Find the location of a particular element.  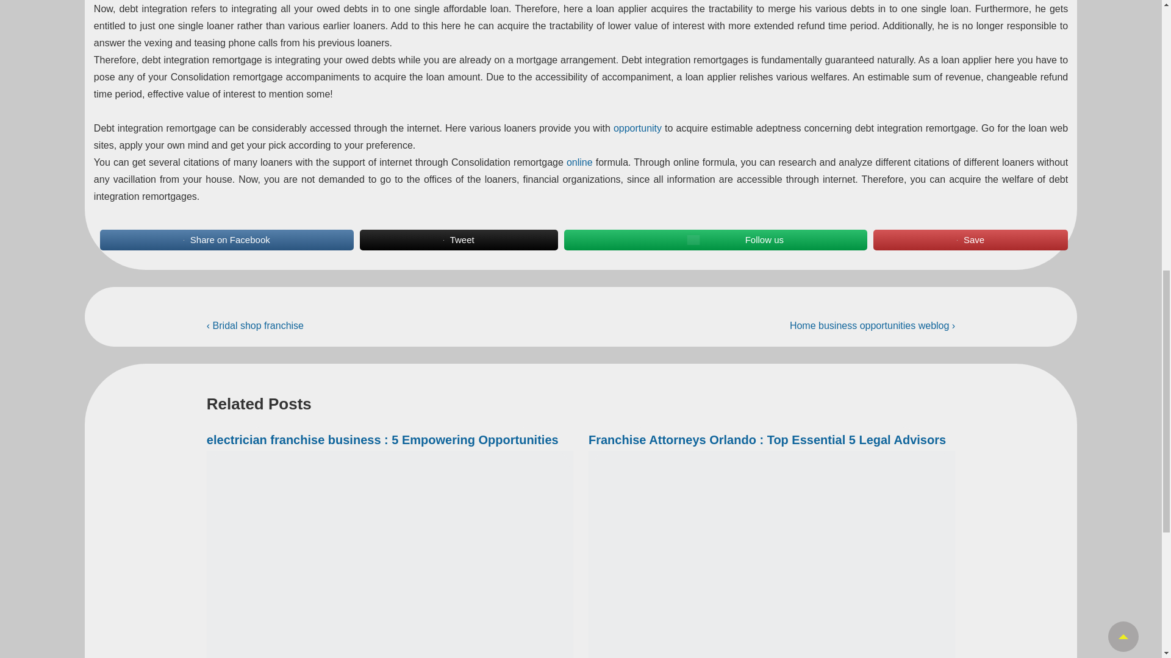

Save is located at coordinates (971, 239).